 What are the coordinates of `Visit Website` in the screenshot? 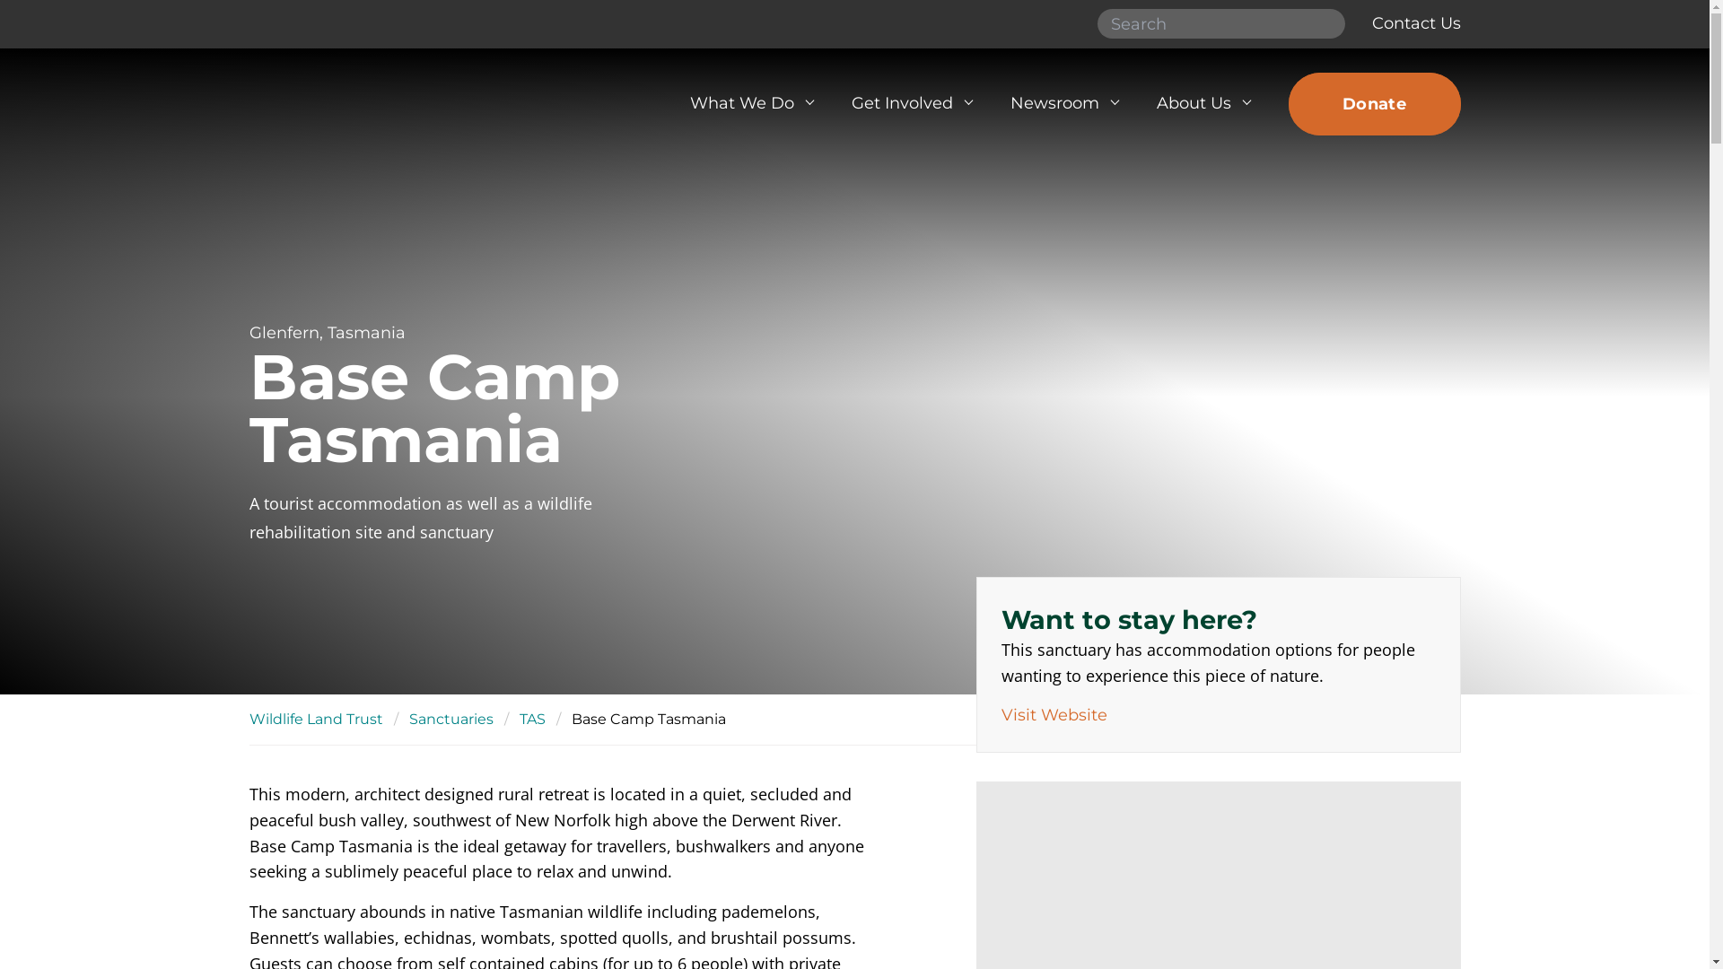 It's located at (1054, 715).